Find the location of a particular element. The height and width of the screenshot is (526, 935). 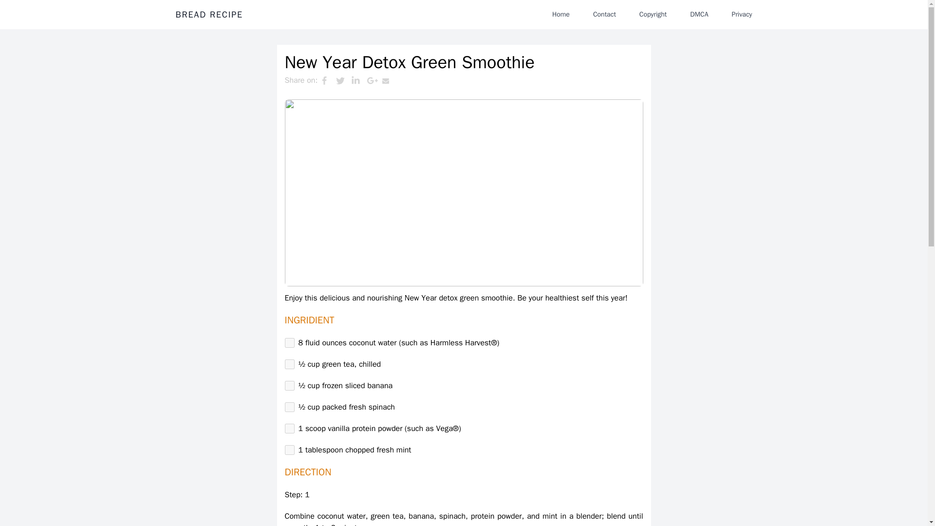

Copyright is located at coordinates (653, 14).